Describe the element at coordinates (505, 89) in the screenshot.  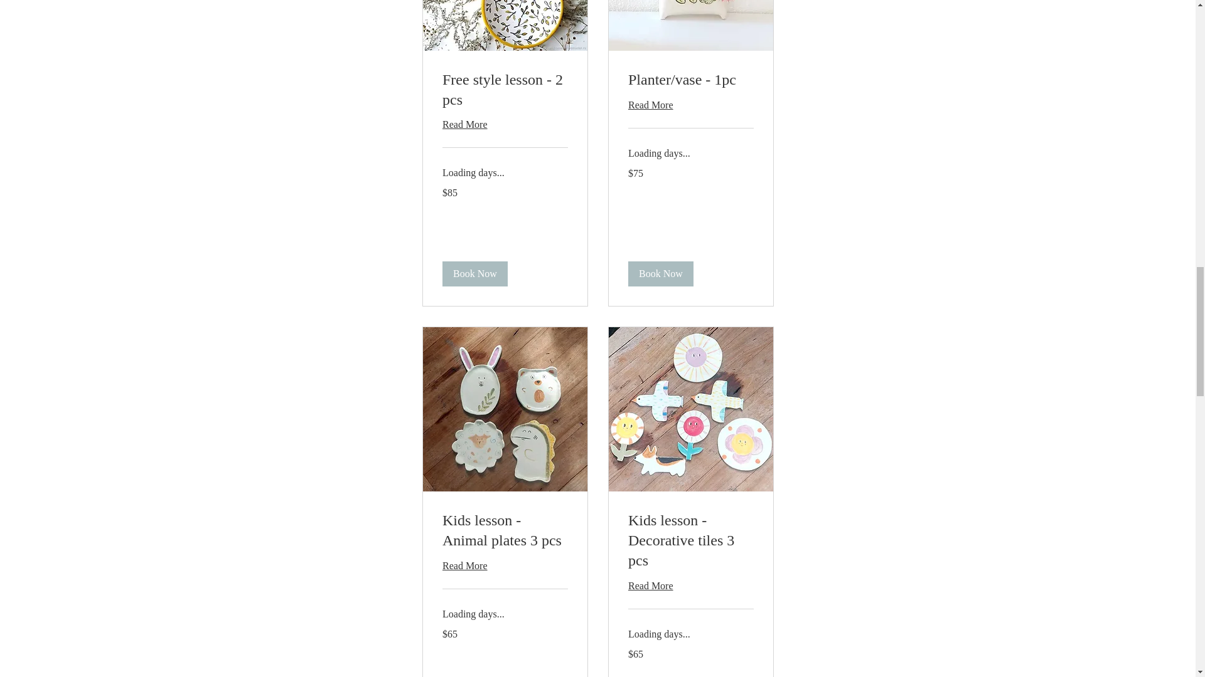
I see `Free style lesson - 2 pcs` at that location.